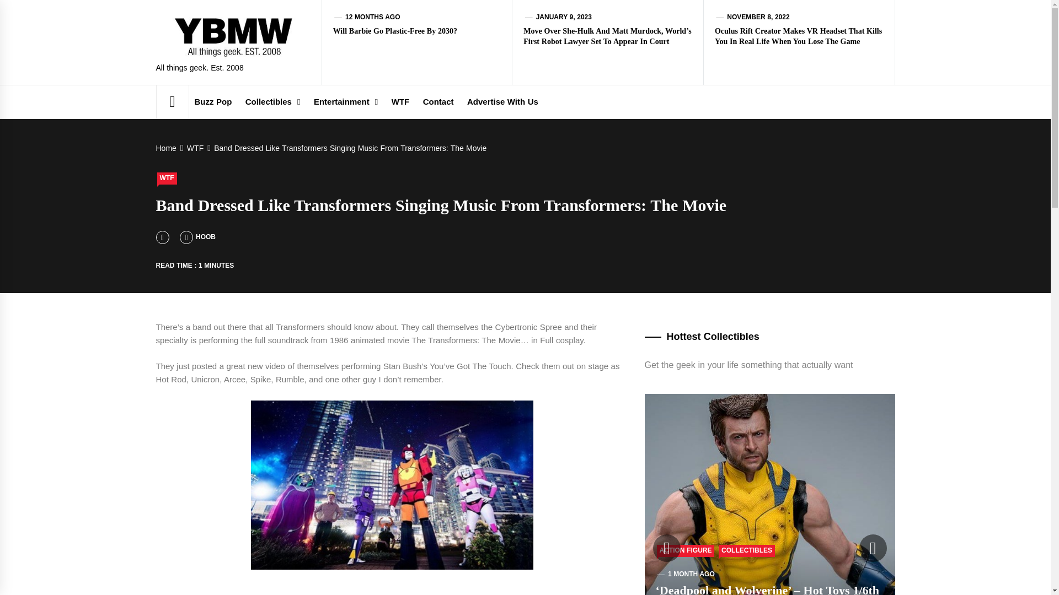 The width and height of the screenshot is (1059, 595). I want to click on 12 MONTHS AGO, so click(372, 17).